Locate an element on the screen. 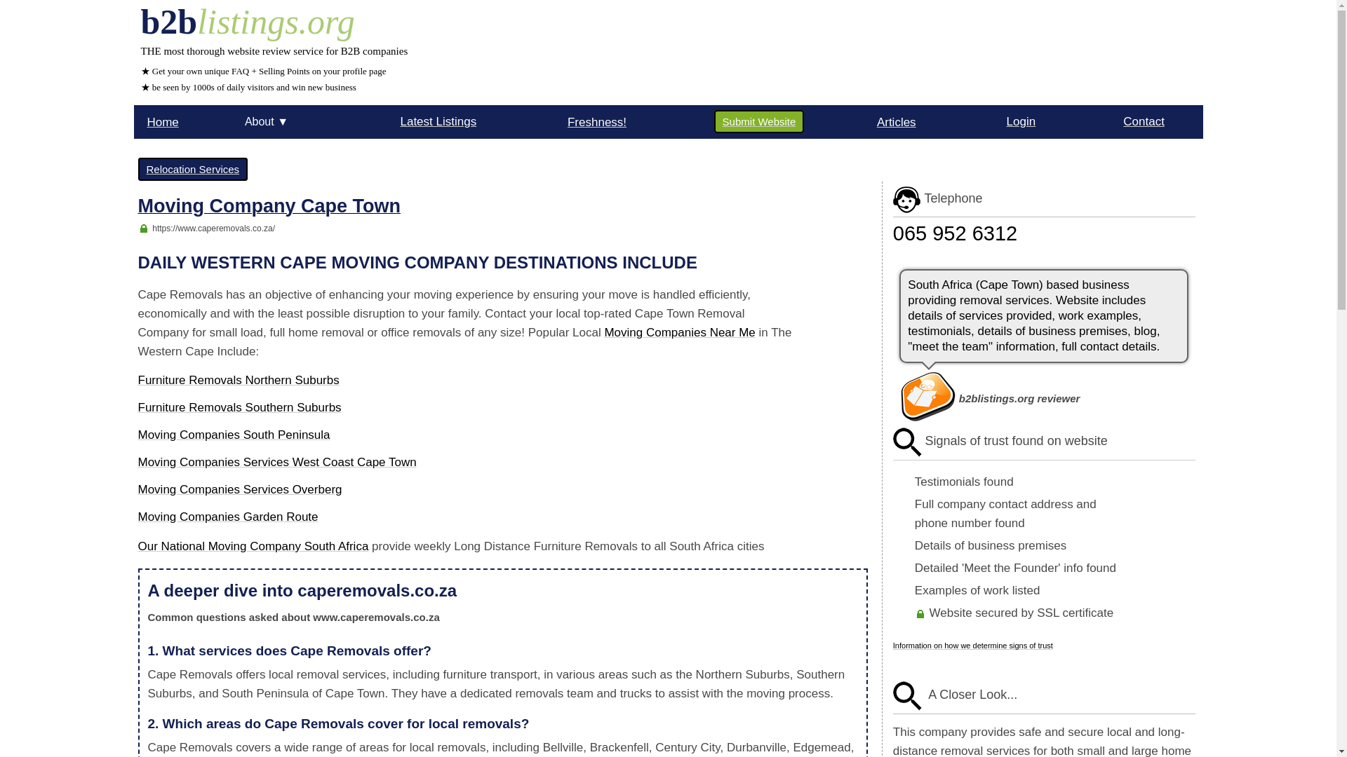 This screenshot has width=1347, height=757. Our National is located at coordinates (172, 547).